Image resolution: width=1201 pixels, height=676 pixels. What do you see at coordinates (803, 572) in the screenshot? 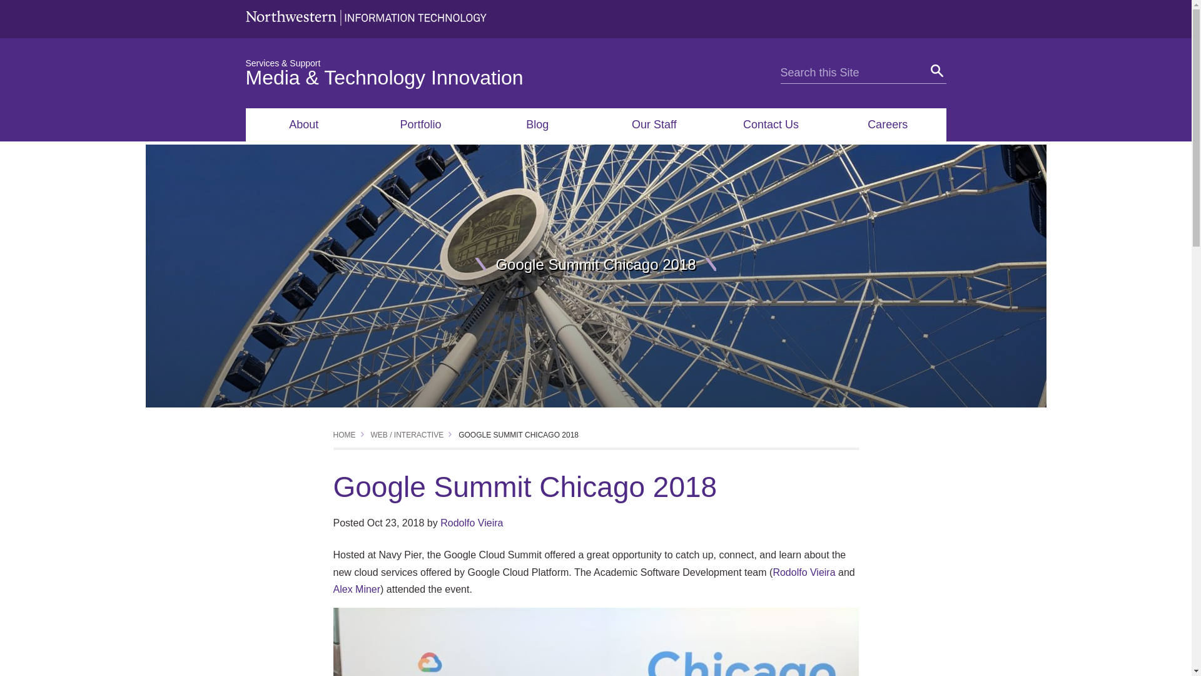
I see `Rodolfo Vieira` at bounding box center [803, 572].